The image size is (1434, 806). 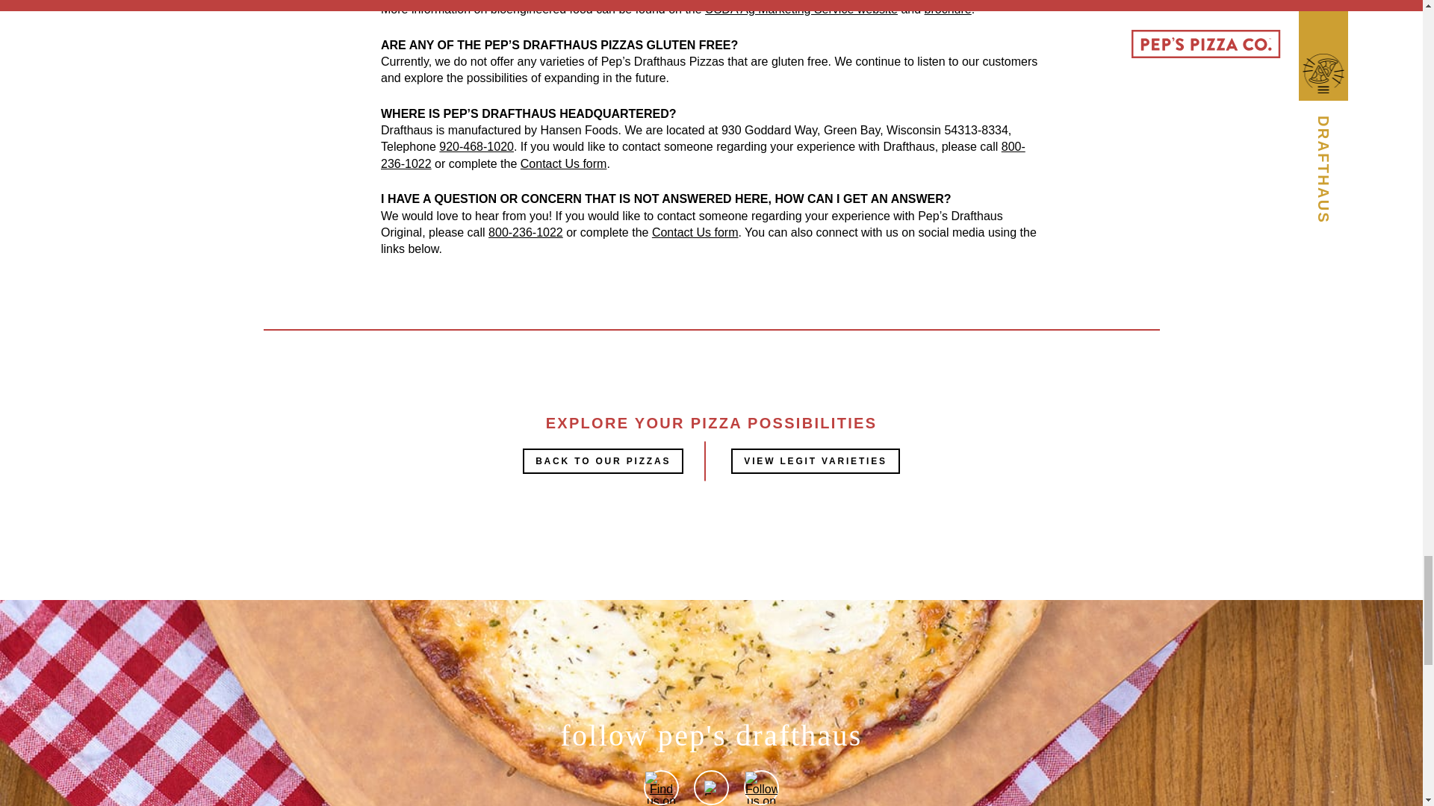 I want to click on Follow us on Instagram, so click(x=761, y=787).